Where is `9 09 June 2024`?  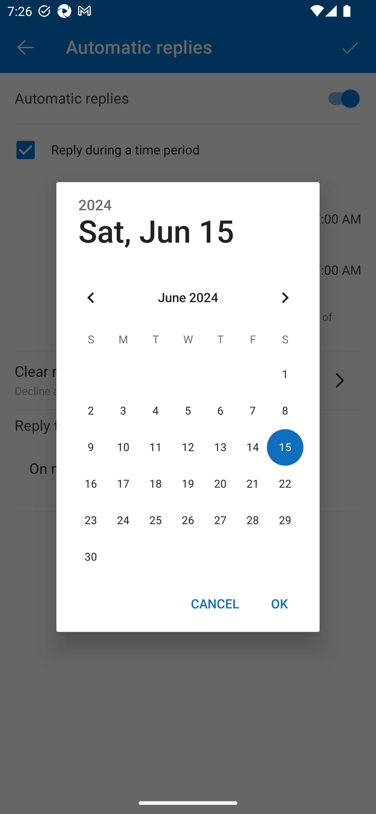
9 09 June 2024 is located at coordinates (91, 447).